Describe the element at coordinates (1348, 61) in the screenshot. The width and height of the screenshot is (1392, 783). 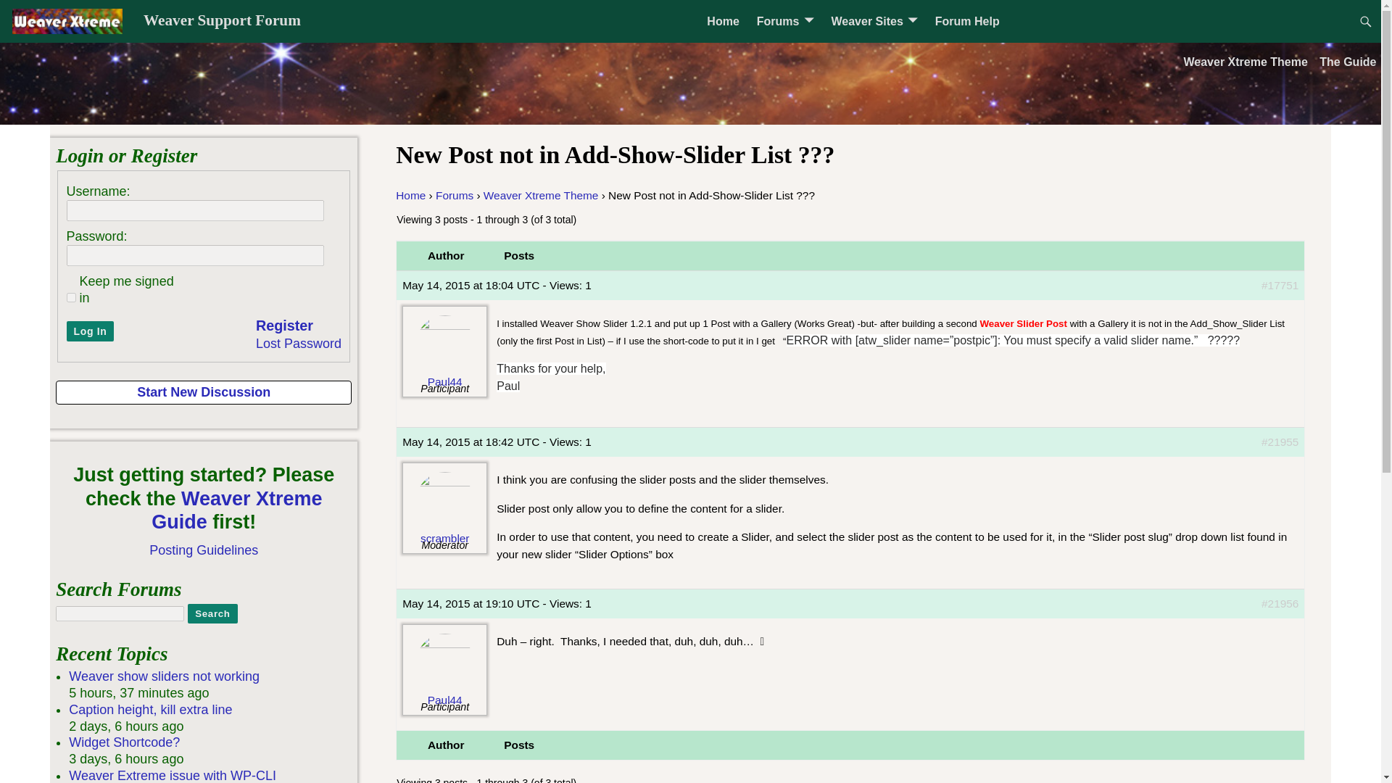
I see `The Guide` at that location.